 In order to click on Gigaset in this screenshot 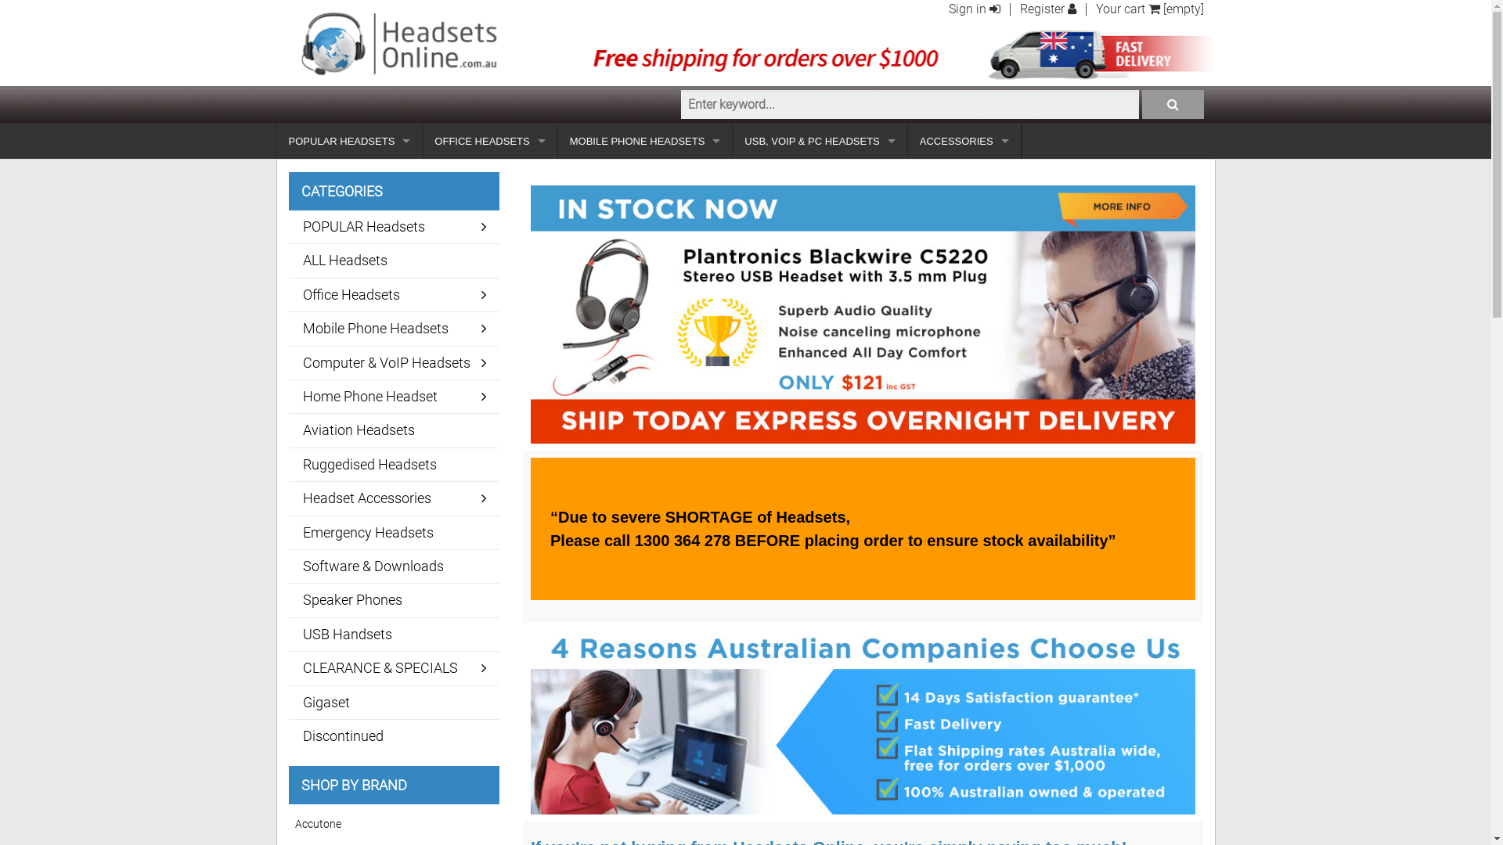, I will do `click(394, 703)`.